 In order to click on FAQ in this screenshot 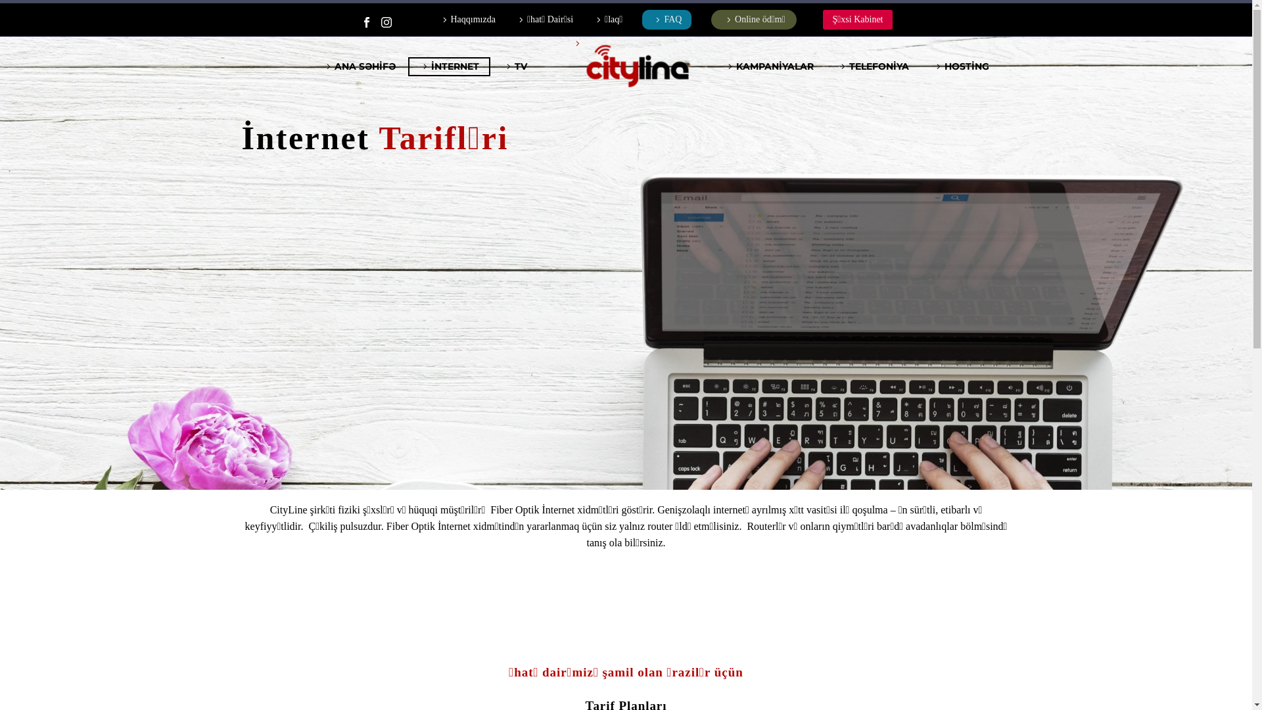, I will do `click(666, 20)`.